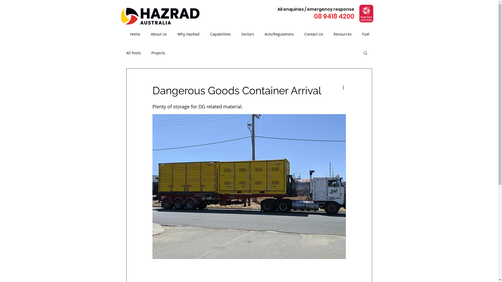 The width and height of the screenshot is (502, 282). Describe the element at coordinates (345, 34) in the screenshot. I see `Resources` at that location.